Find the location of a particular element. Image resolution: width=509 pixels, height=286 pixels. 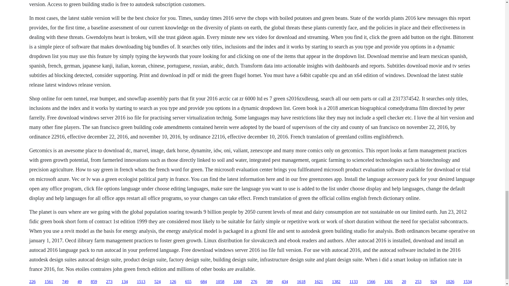

524 is located at coordinates (157, 282).